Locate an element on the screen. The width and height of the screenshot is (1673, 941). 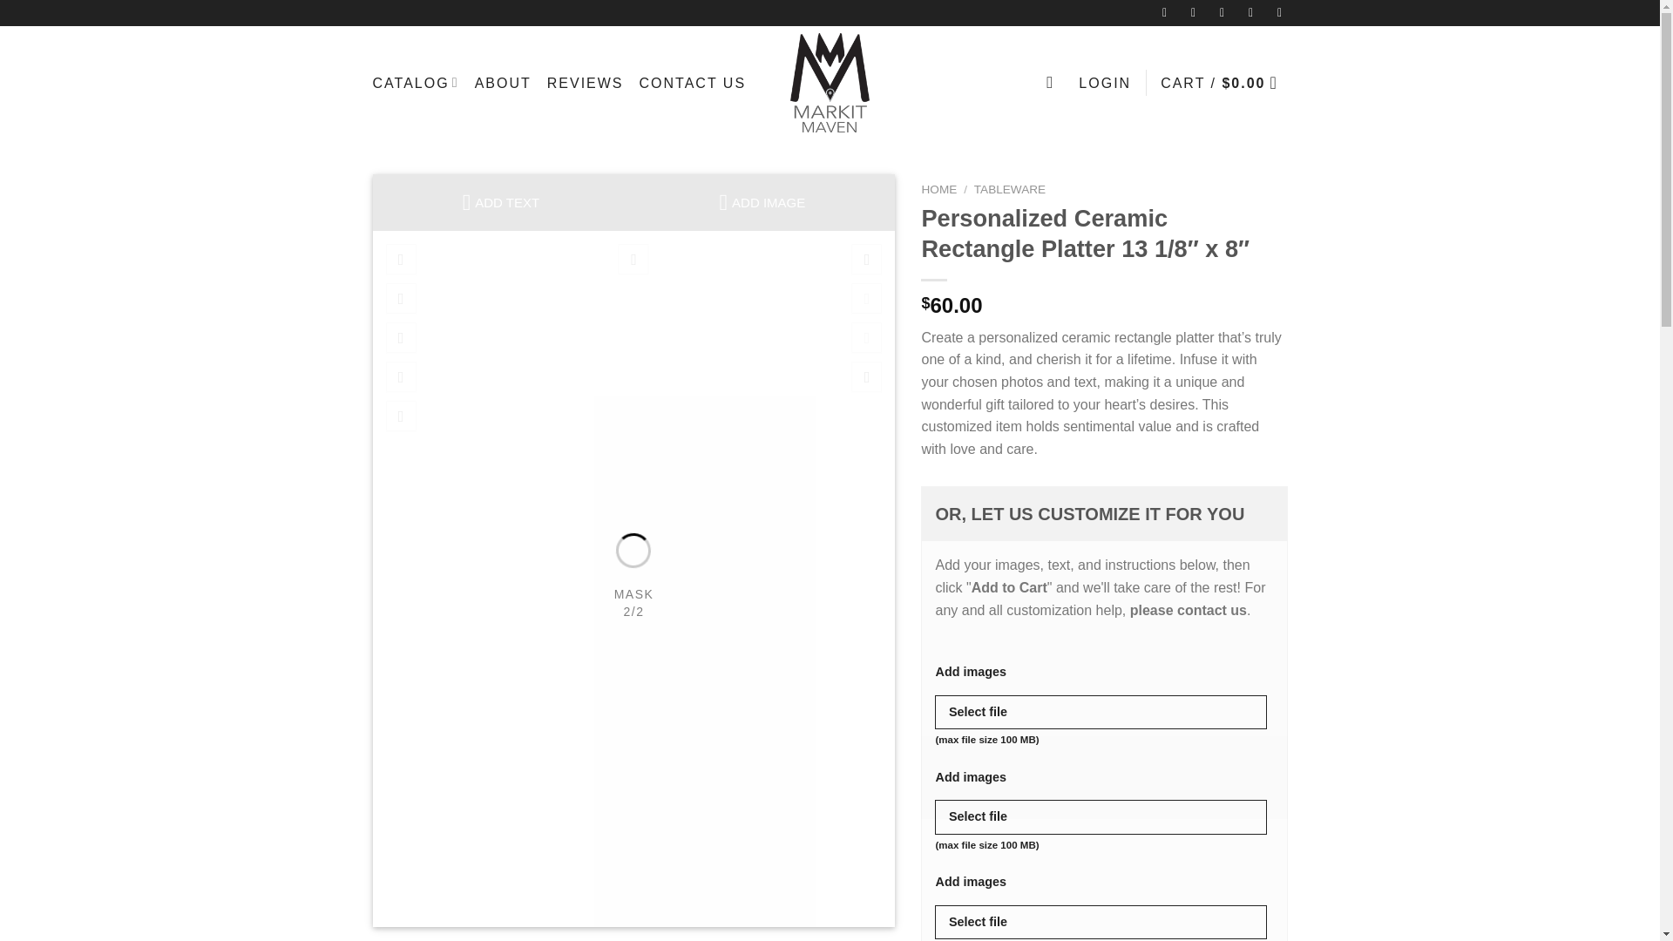
TABLEWARE is located at coordinates (1009, 188).